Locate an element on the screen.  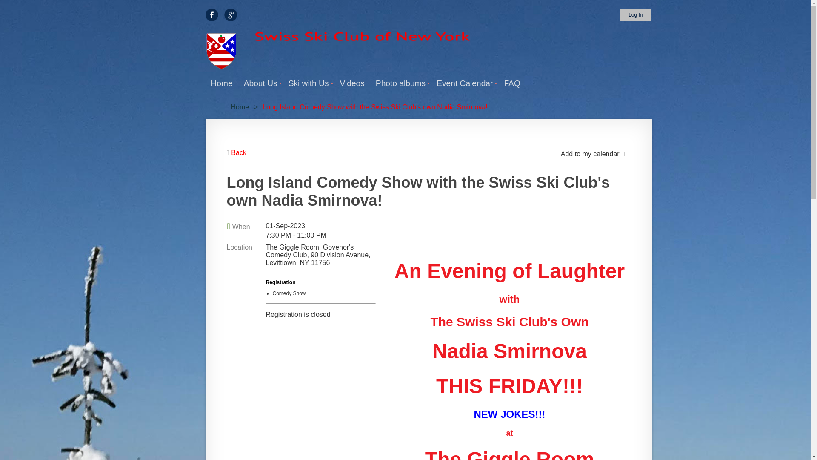
Facebook is located at coordinates (211, 14).